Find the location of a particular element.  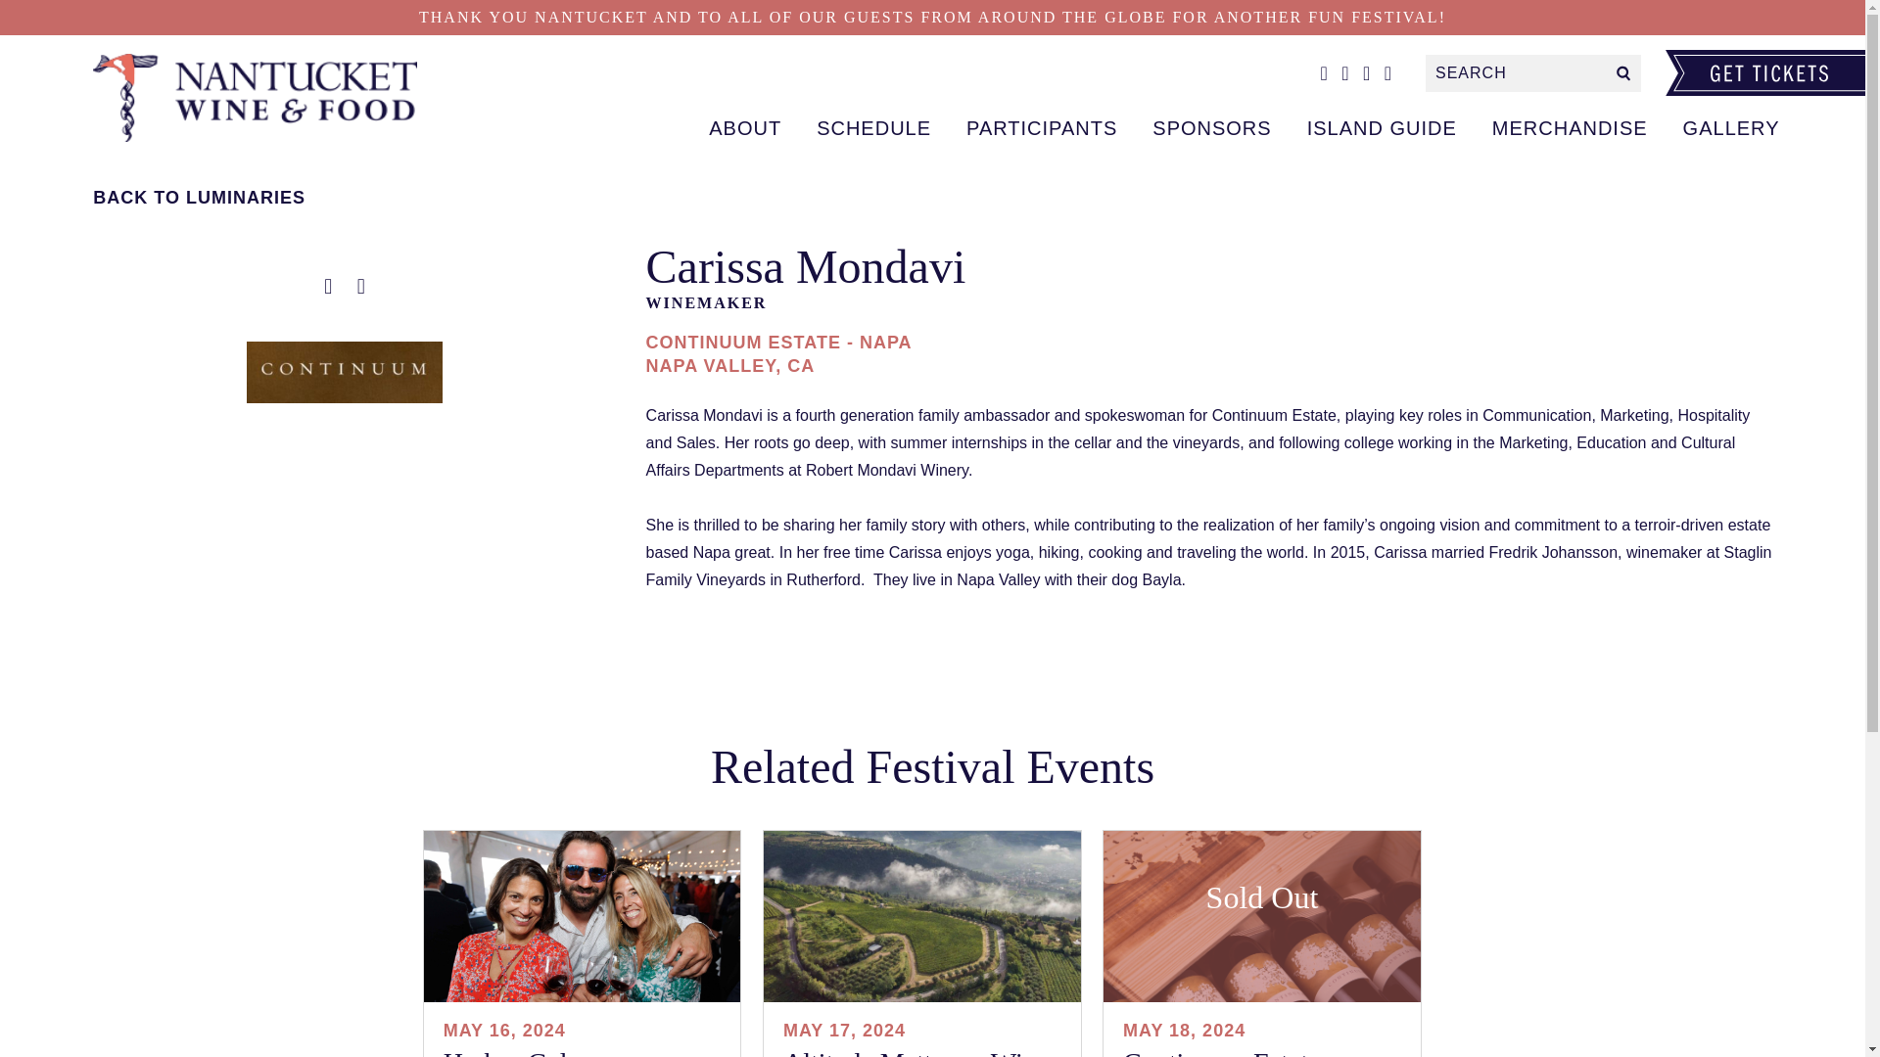

BACK TO LUMINARIES is located at coordinates (344, 198).